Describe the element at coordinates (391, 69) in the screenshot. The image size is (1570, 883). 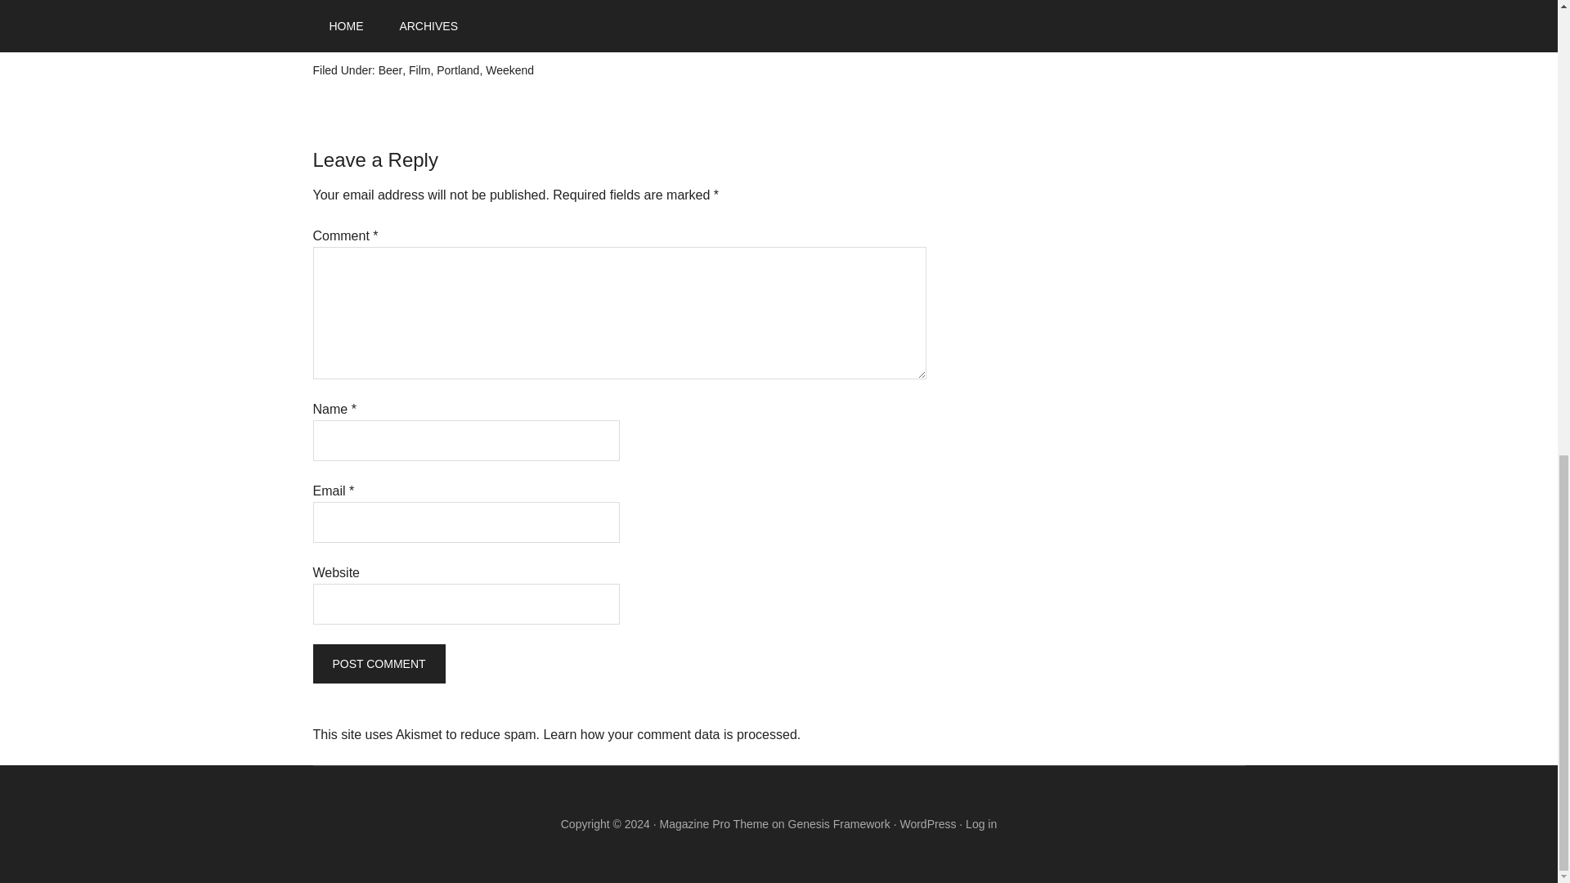
I see `Beer` at that location.